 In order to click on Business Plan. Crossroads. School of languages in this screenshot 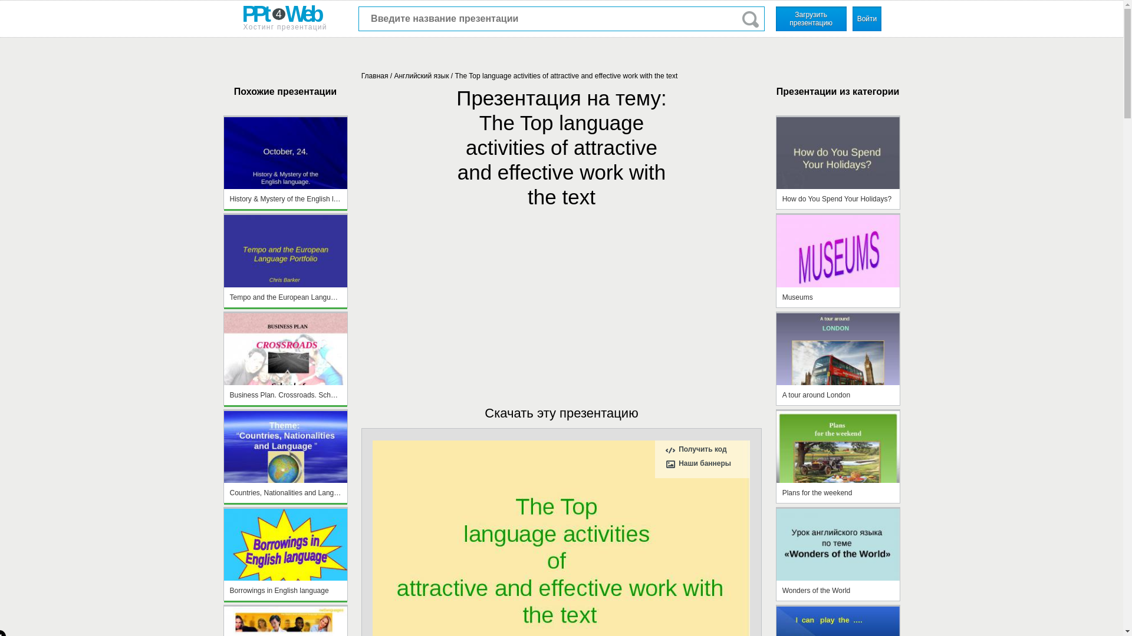, I will do `click(285, 359)`.